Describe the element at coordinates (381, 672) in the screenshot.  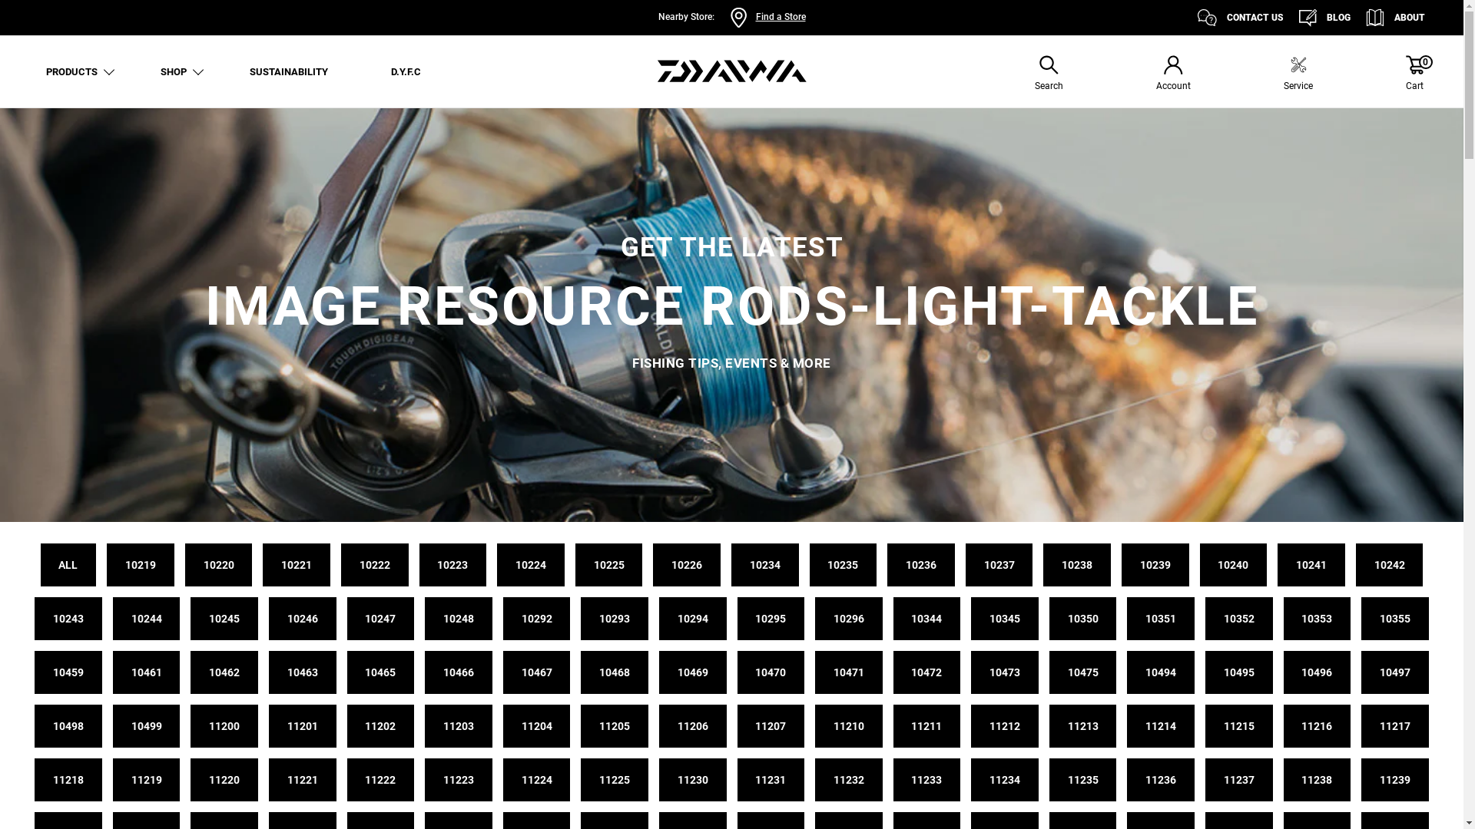
I see `10465` at that location.